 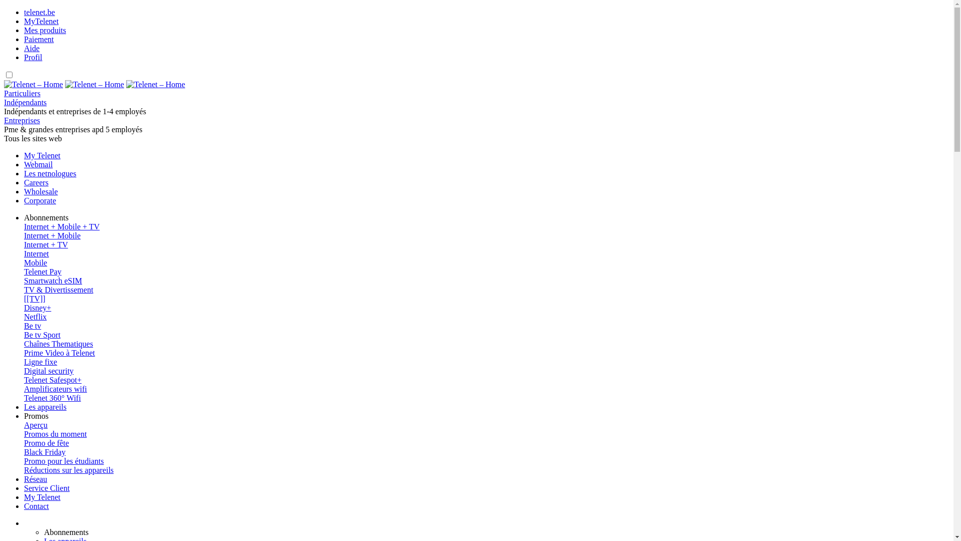 What do you see at coordinates (55, 434) in the screenshot?
I see `Promos du moment` at bounding box center [55, 434].